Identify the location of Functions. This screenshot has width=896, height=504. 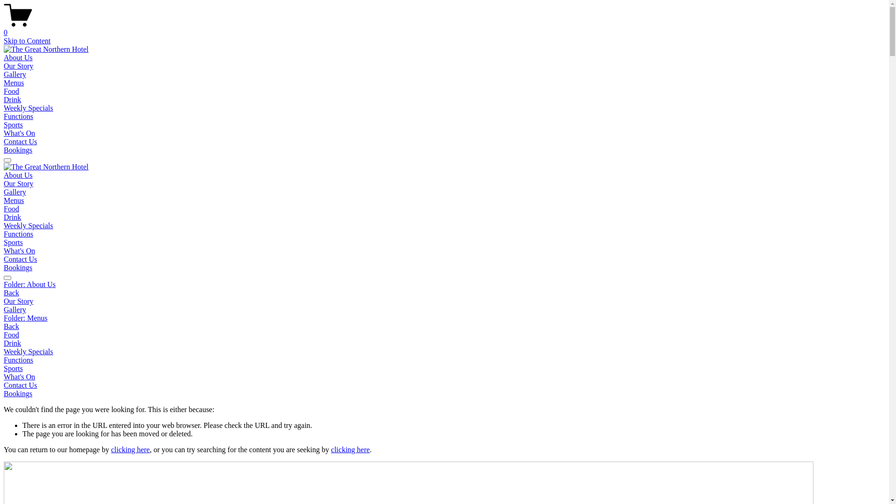
(19, 234).